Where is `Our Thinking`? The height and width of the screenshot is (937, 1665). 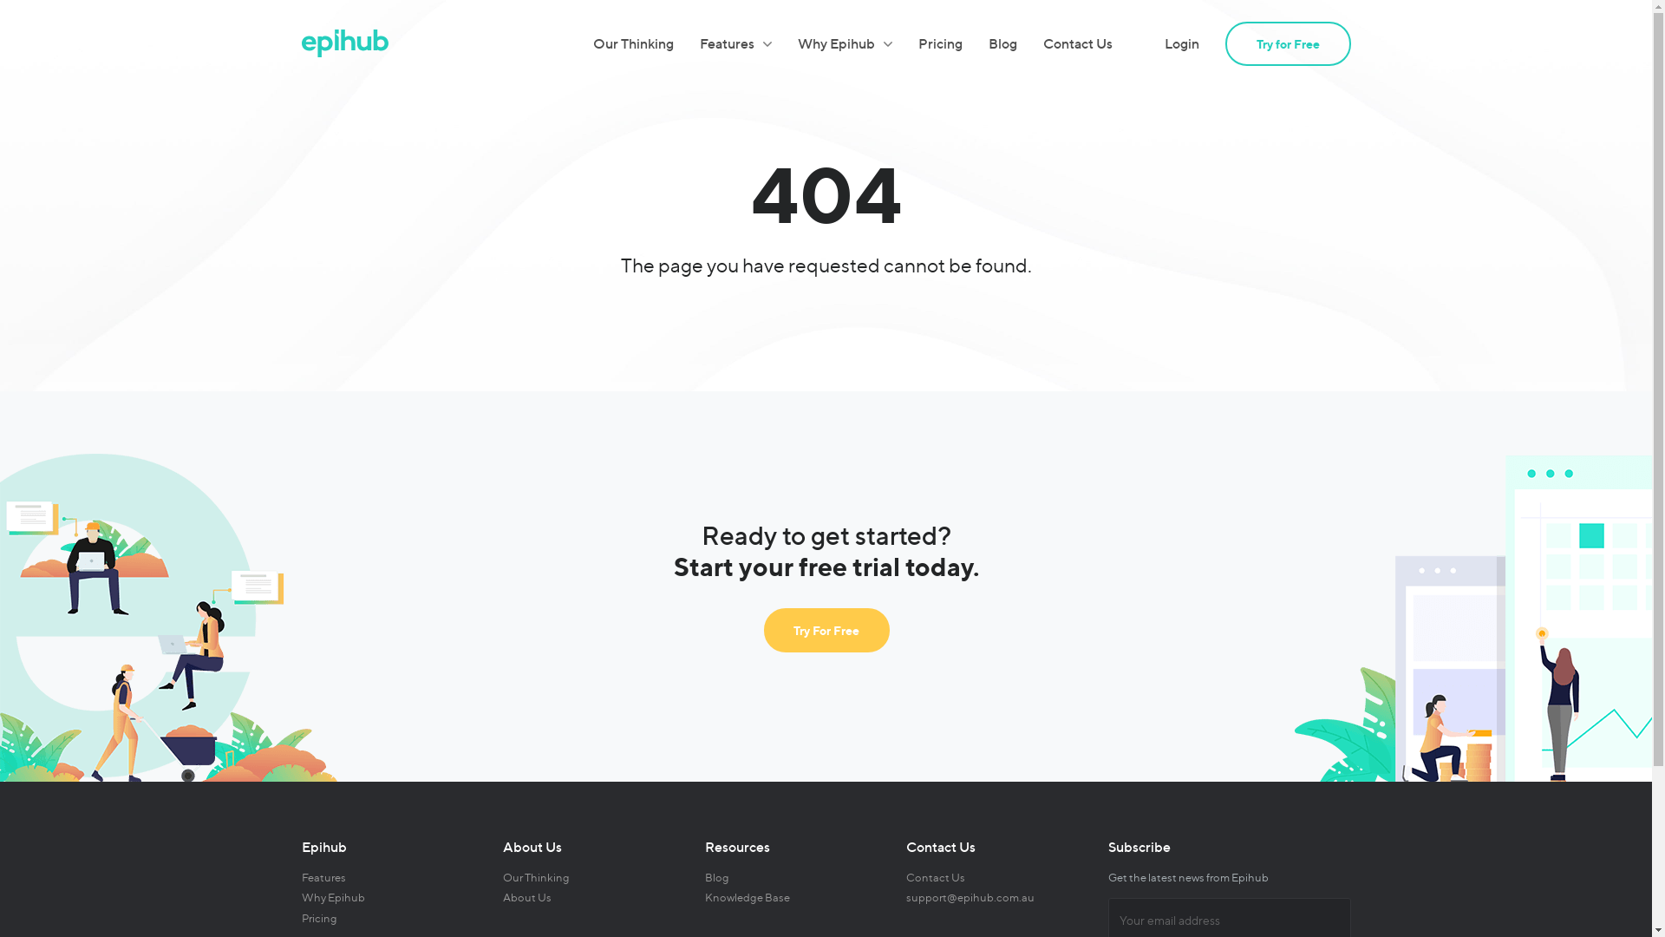 Our Thinking is located at coordinates (536, 877).